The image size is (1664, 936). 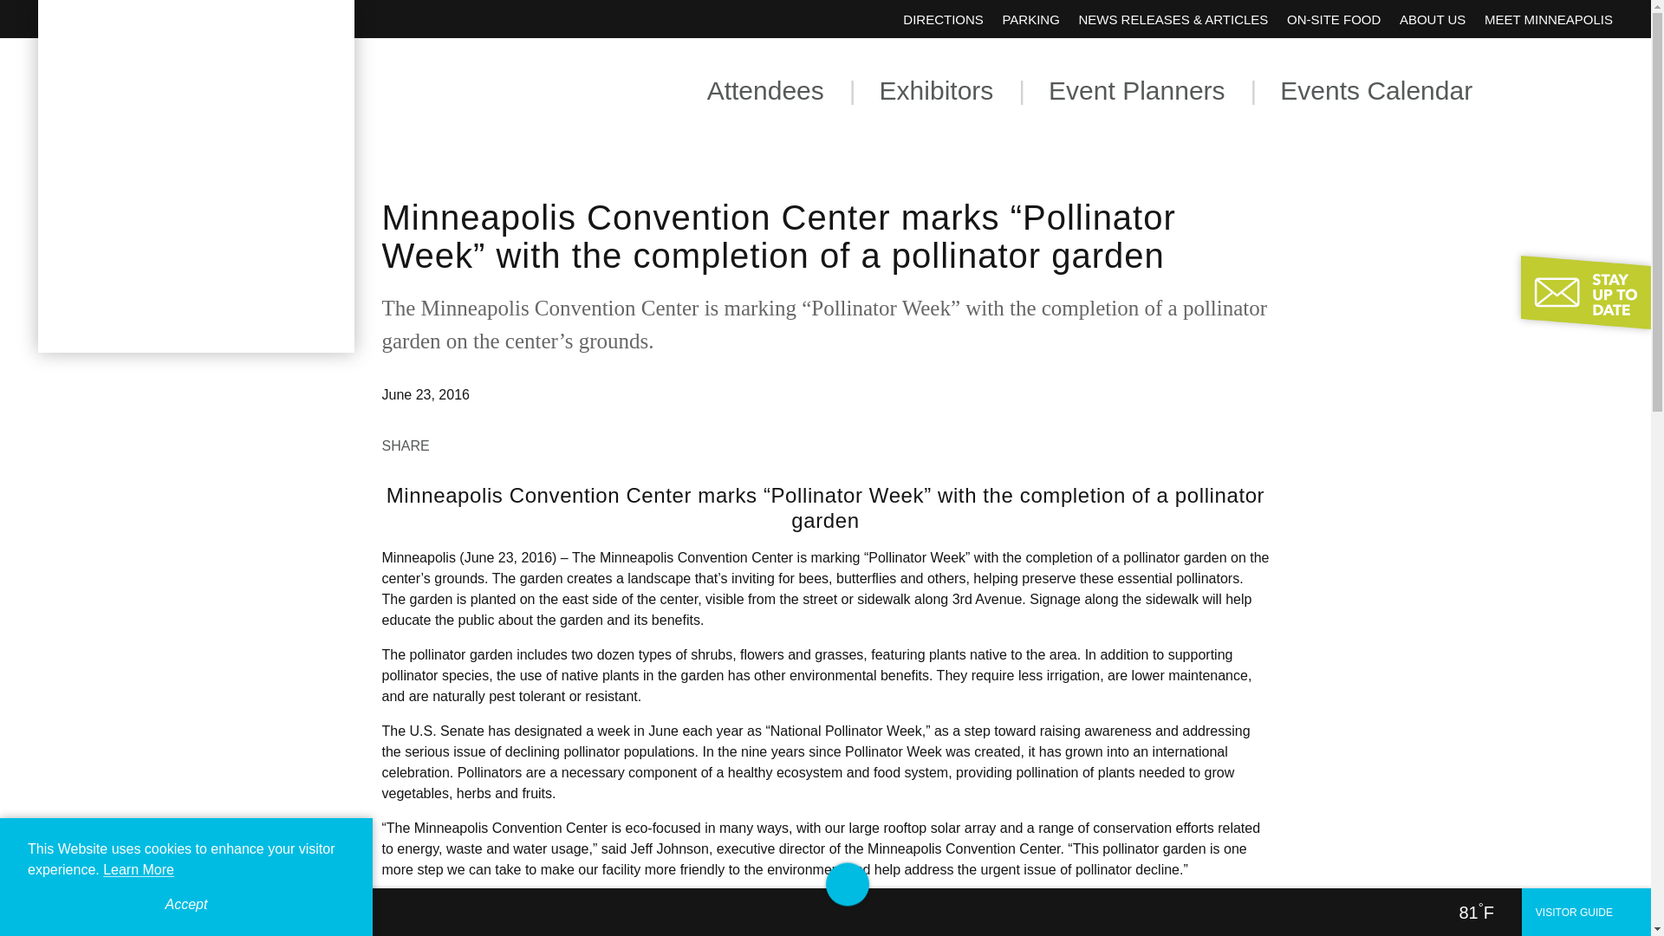 I want to click on Event Planners, so click(x=1136, y=90).